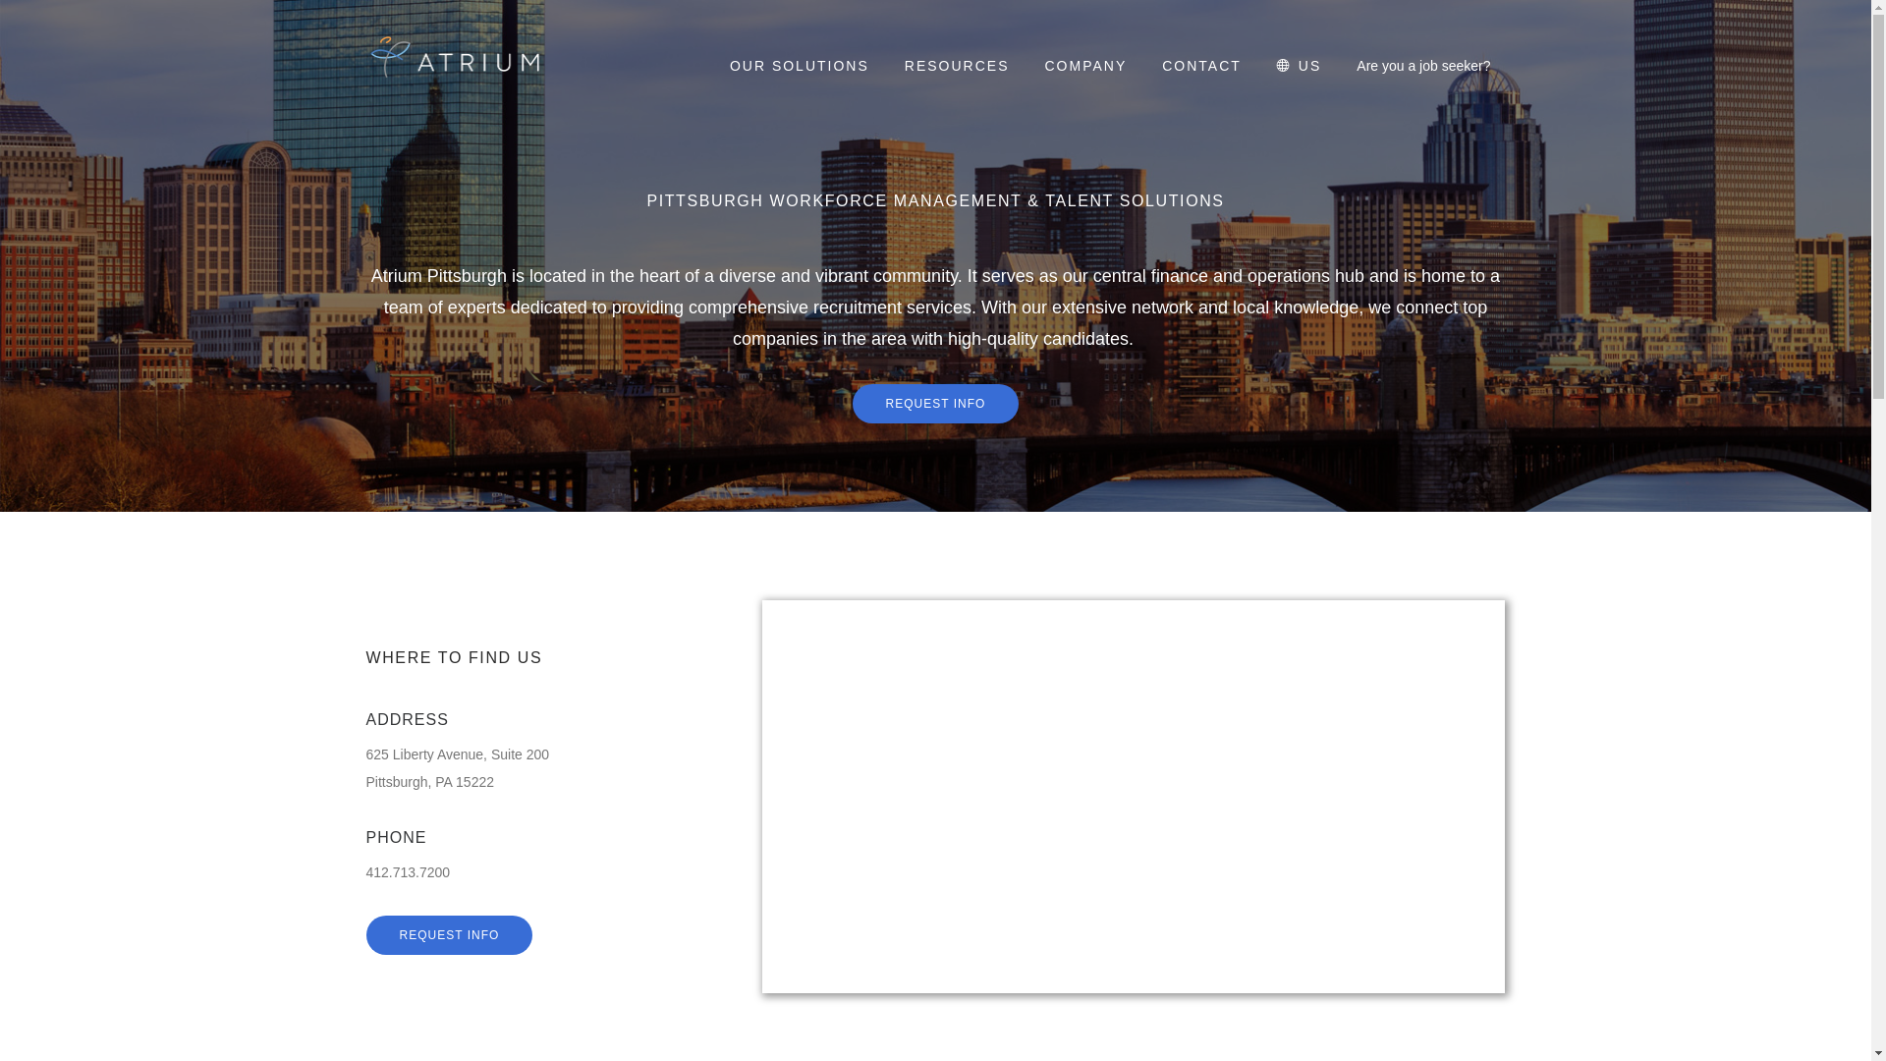 The height and width of the screenshot is (1061, 1886). Describe the element at coordinates (1088, 66) in the screenshot. I see `COMPANY` at that location.